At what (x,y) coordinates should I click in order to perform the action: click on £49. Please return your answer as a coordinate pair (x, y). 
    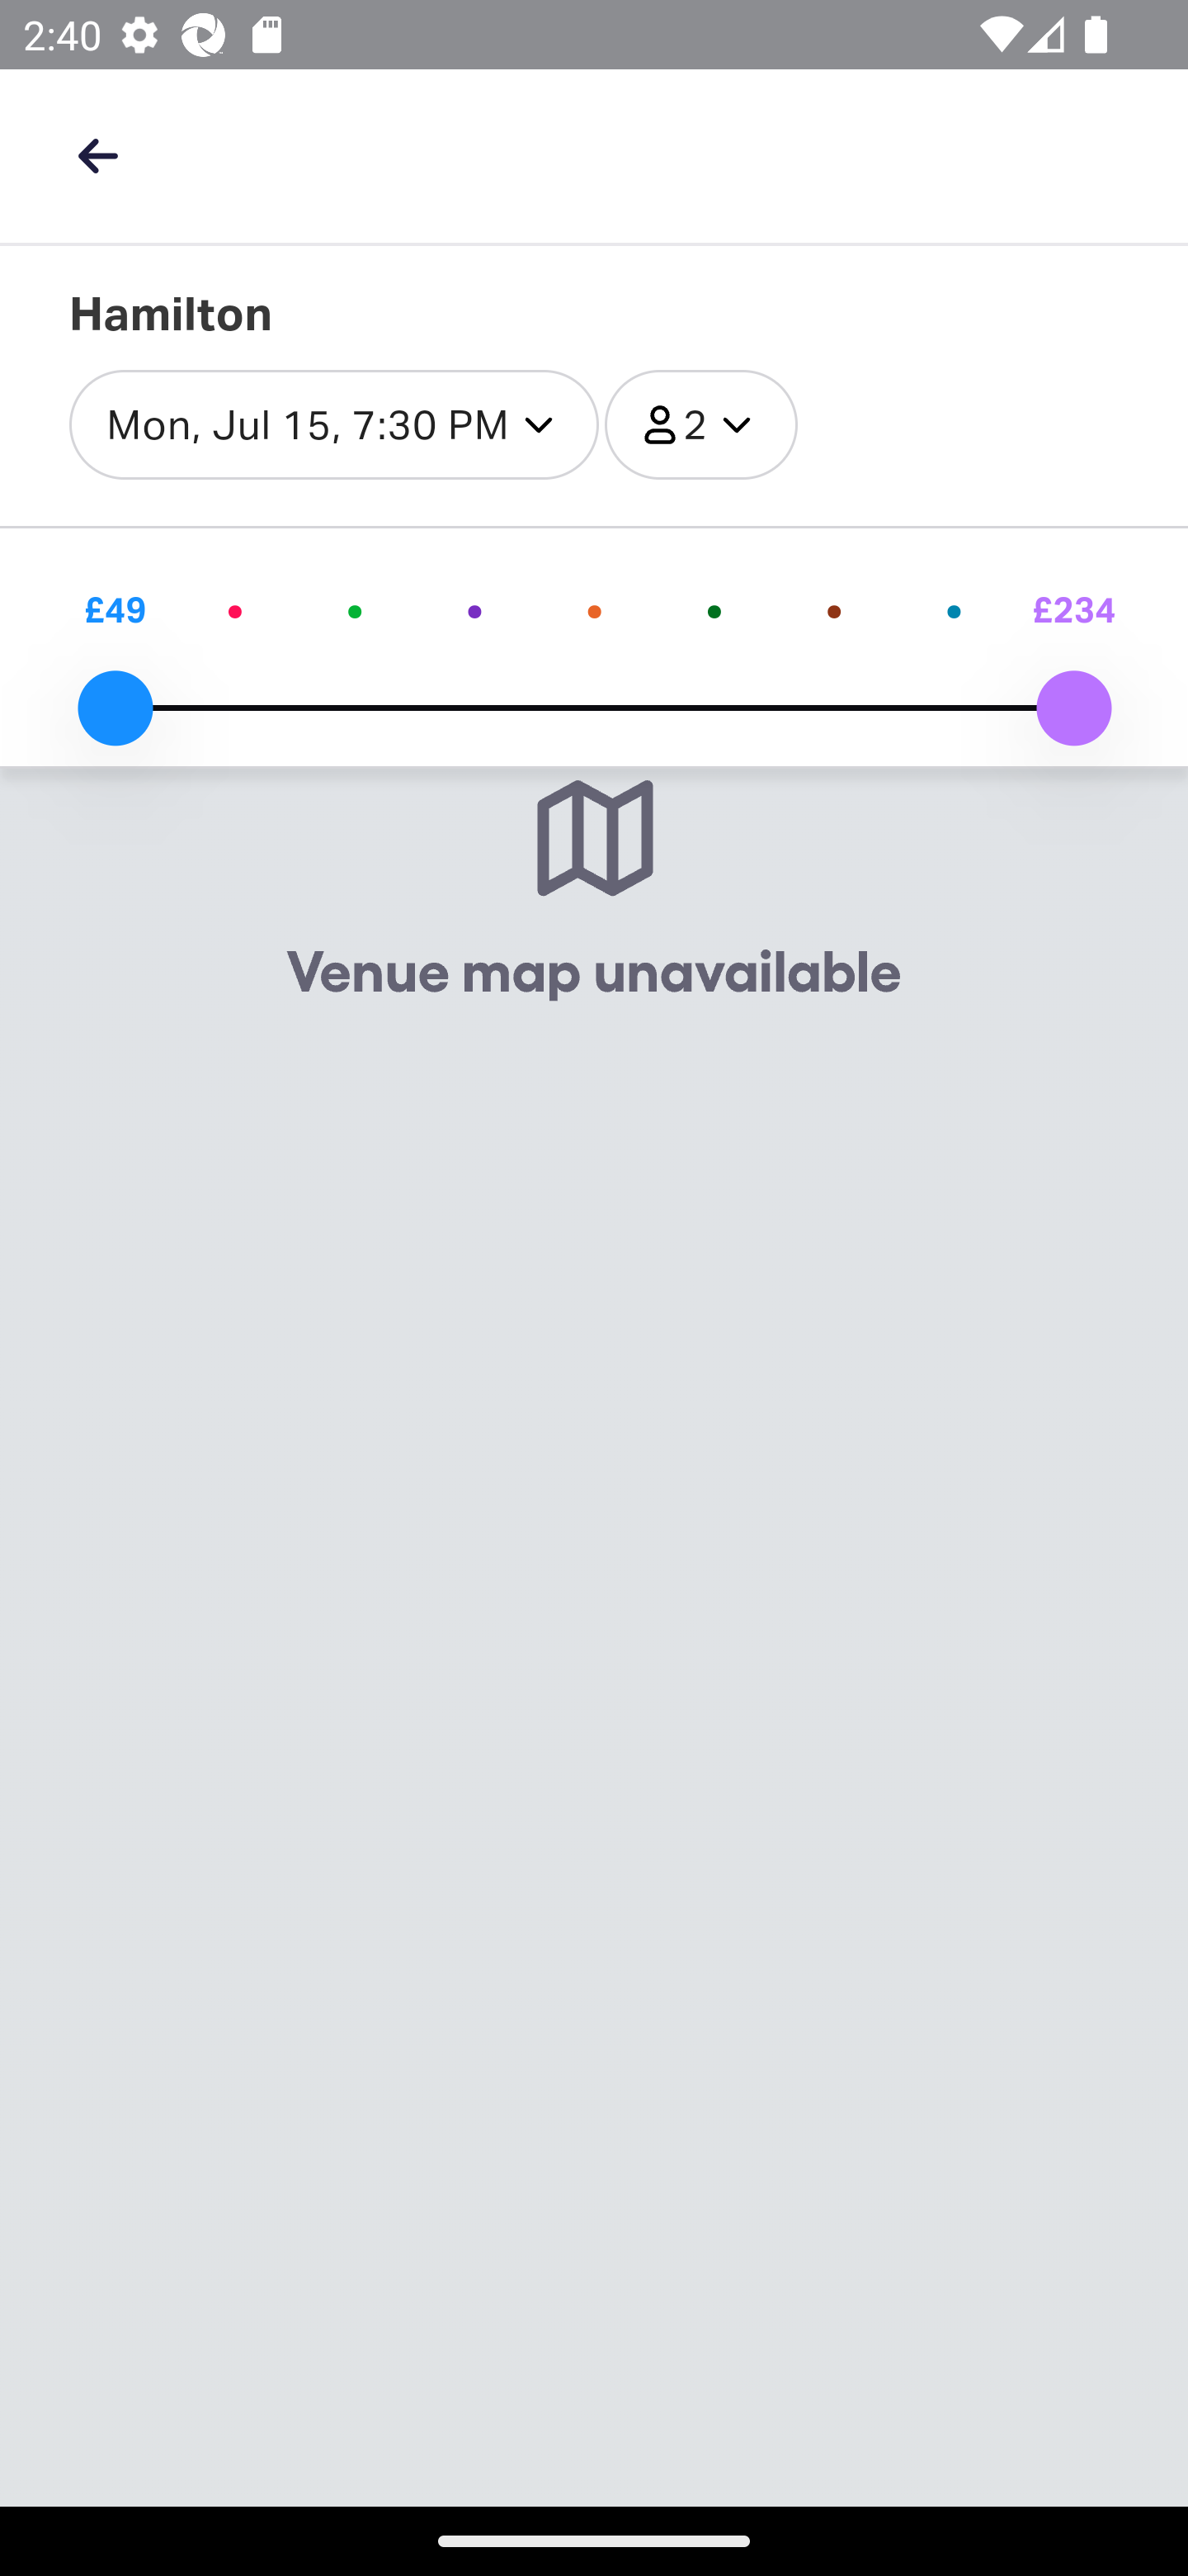
    Looking at the image, I should click on (115, 609).